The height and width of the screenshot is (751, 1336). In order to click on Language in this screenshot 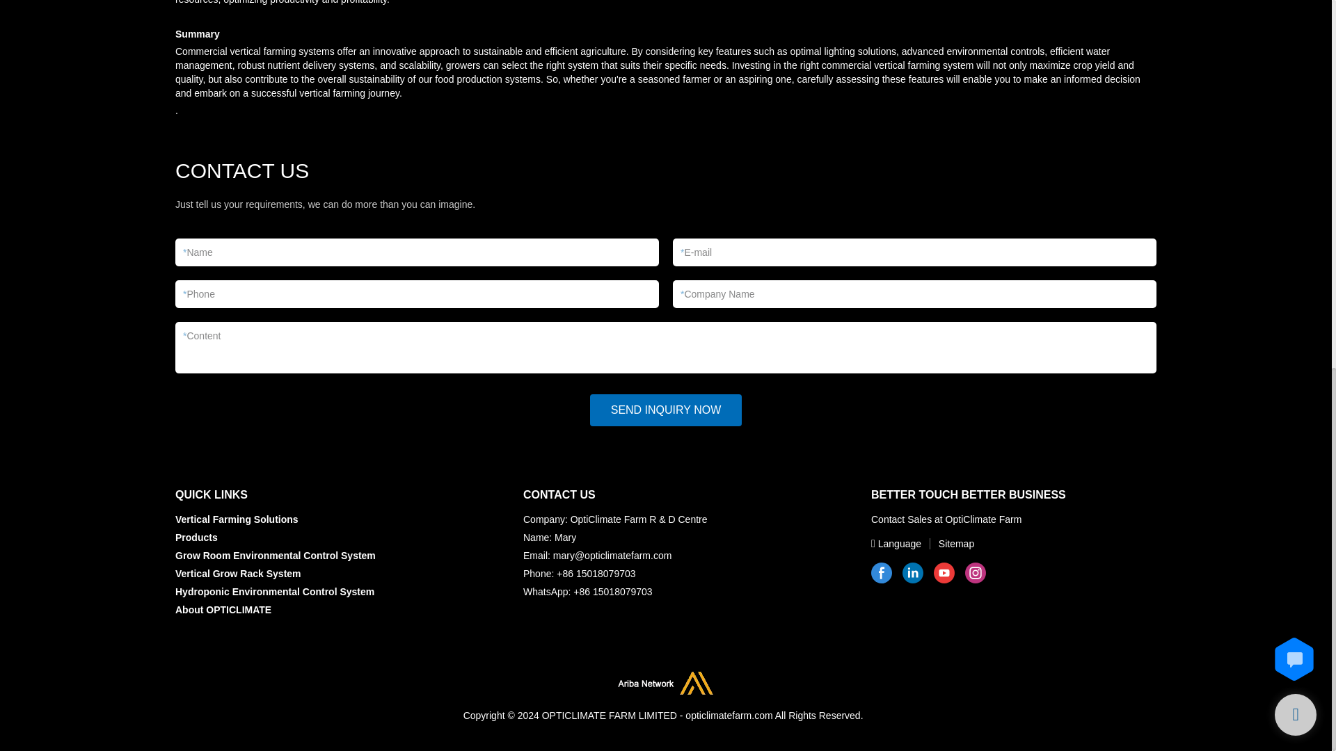, I will do `click(898, 543)`.